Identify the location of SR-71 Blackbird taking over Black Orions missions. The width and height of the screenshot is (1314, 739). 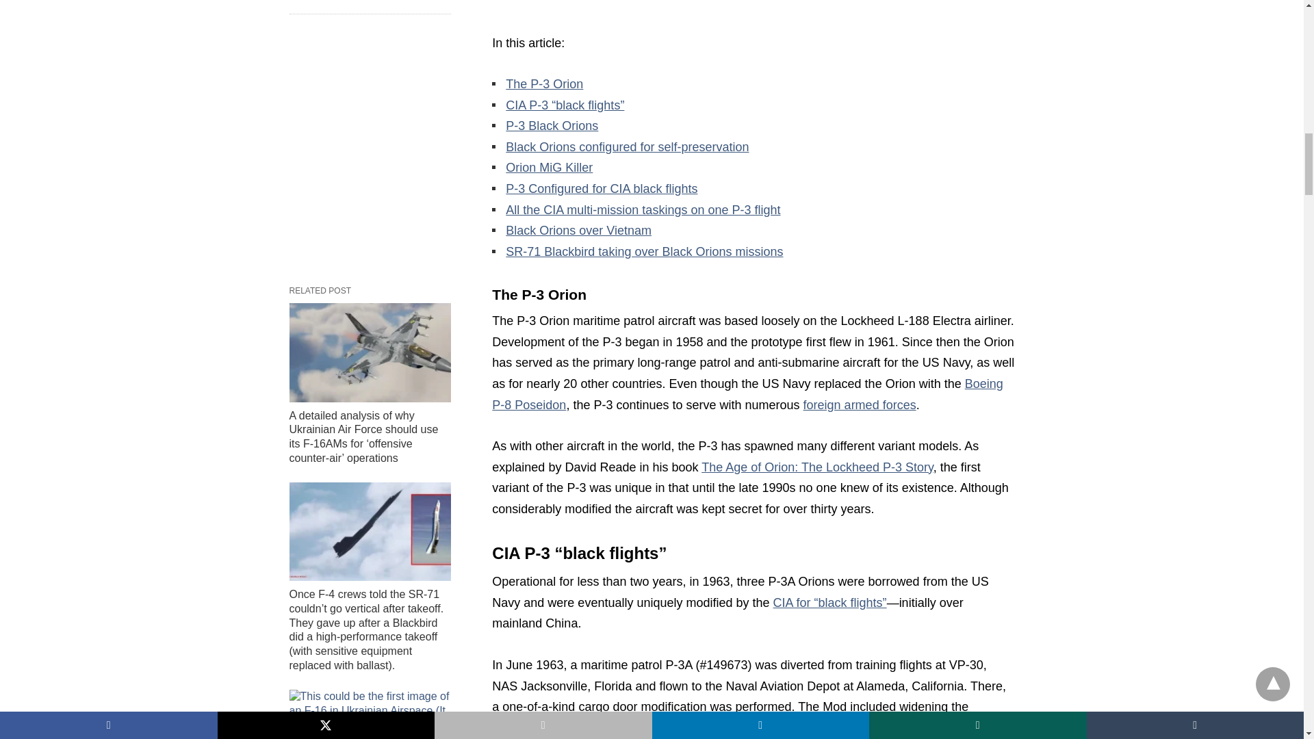
(645, 252).